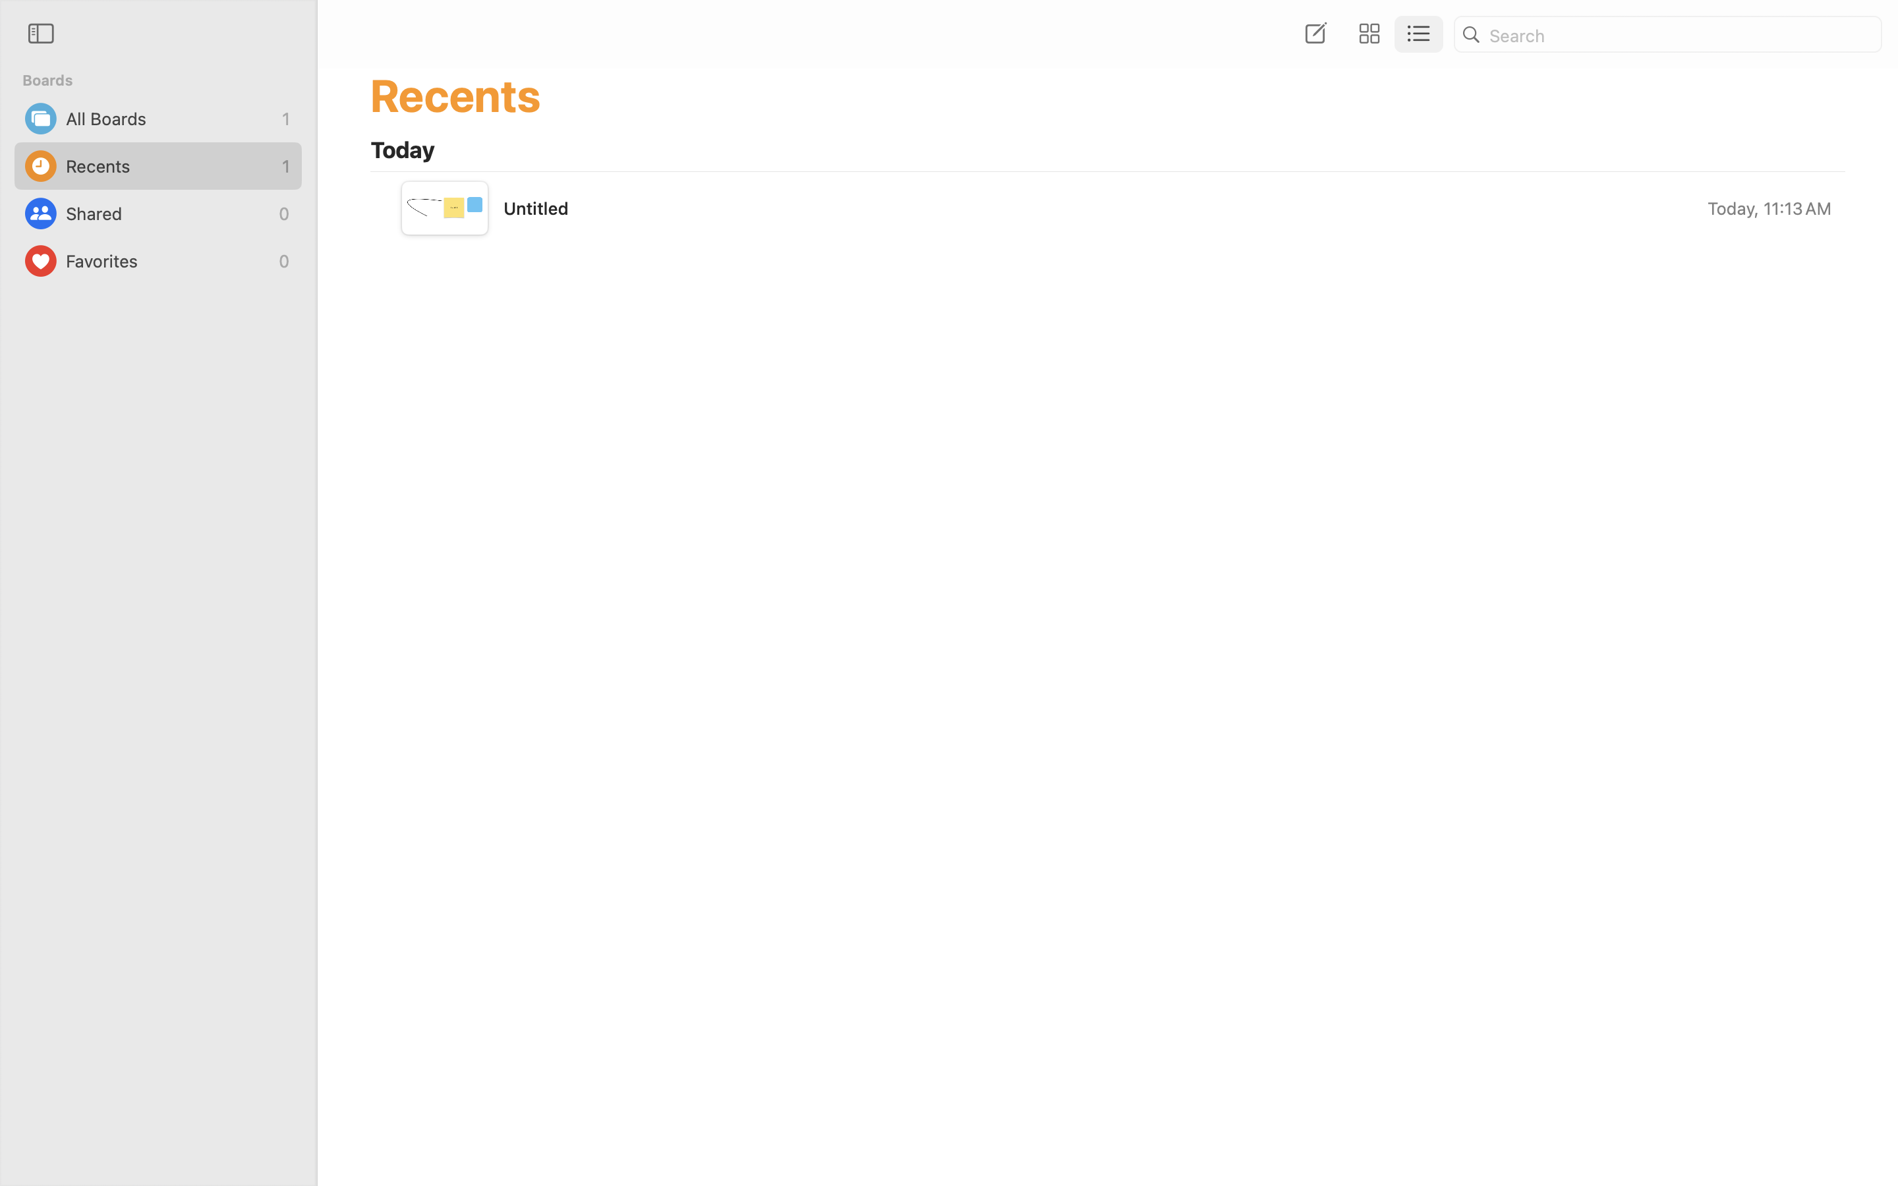 The height and width of the screenshot is (1186, 1898). Describe the element at coordinates (171, 166) in the screenshot. I see `Recents` at that location.